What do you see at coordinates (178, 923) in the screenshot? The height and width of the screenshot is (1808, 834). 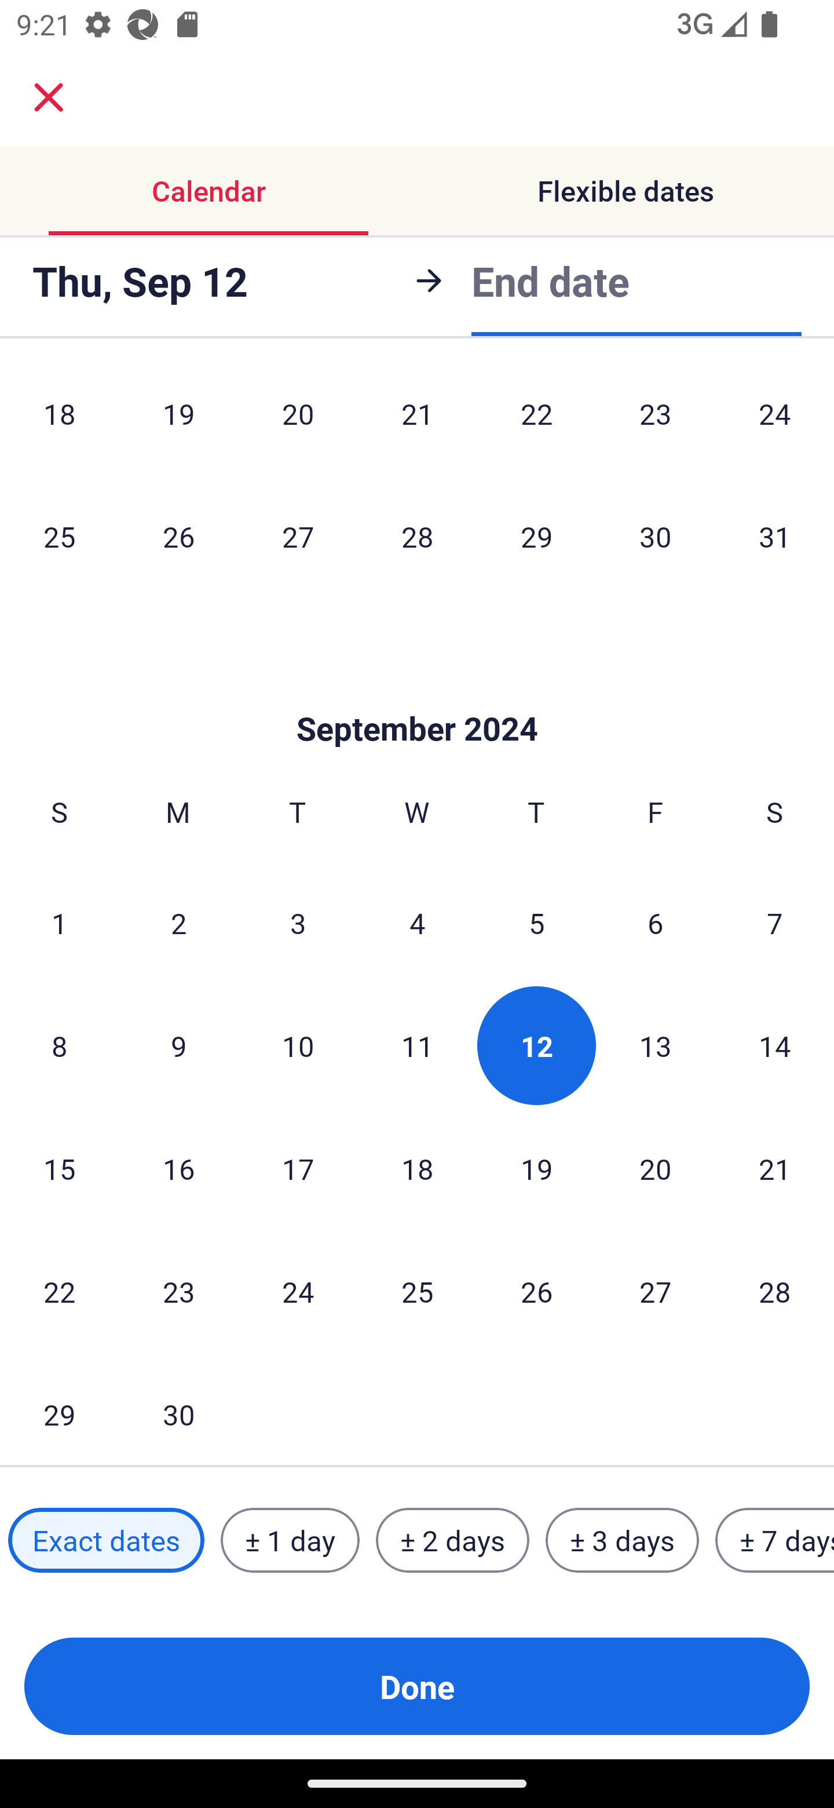 I see `2 Monday, September 2, 2024` at bounding box center [178, 923].